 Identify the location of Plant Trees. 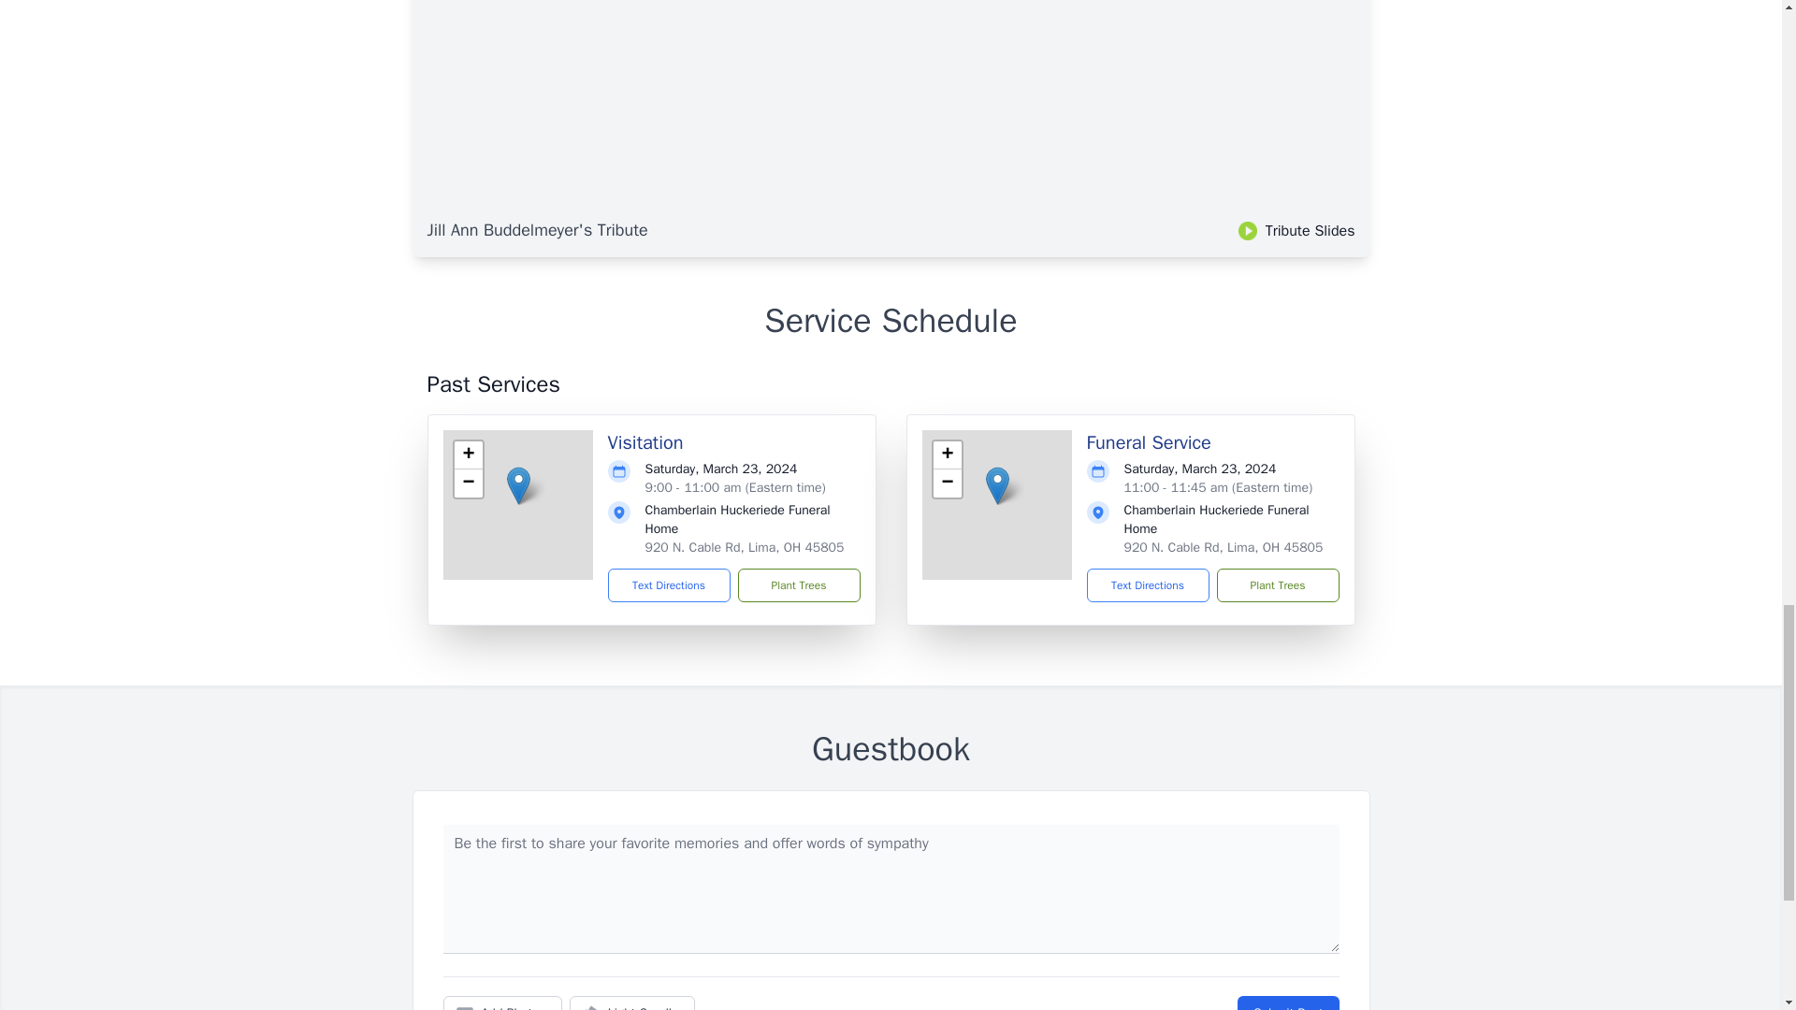
(1276, 585).